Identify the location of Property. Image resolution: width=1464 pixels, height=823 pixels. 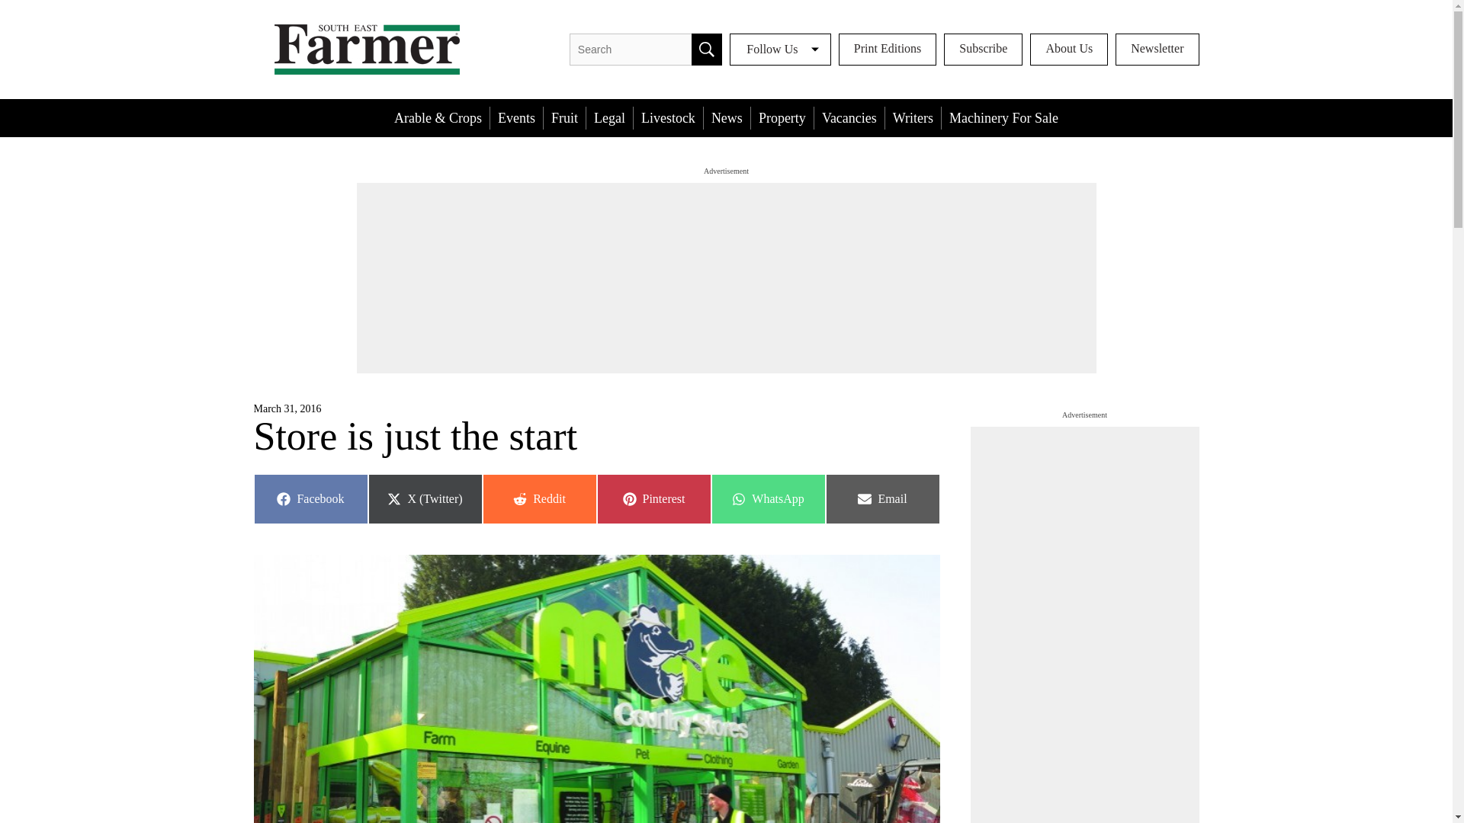
(782, 117).